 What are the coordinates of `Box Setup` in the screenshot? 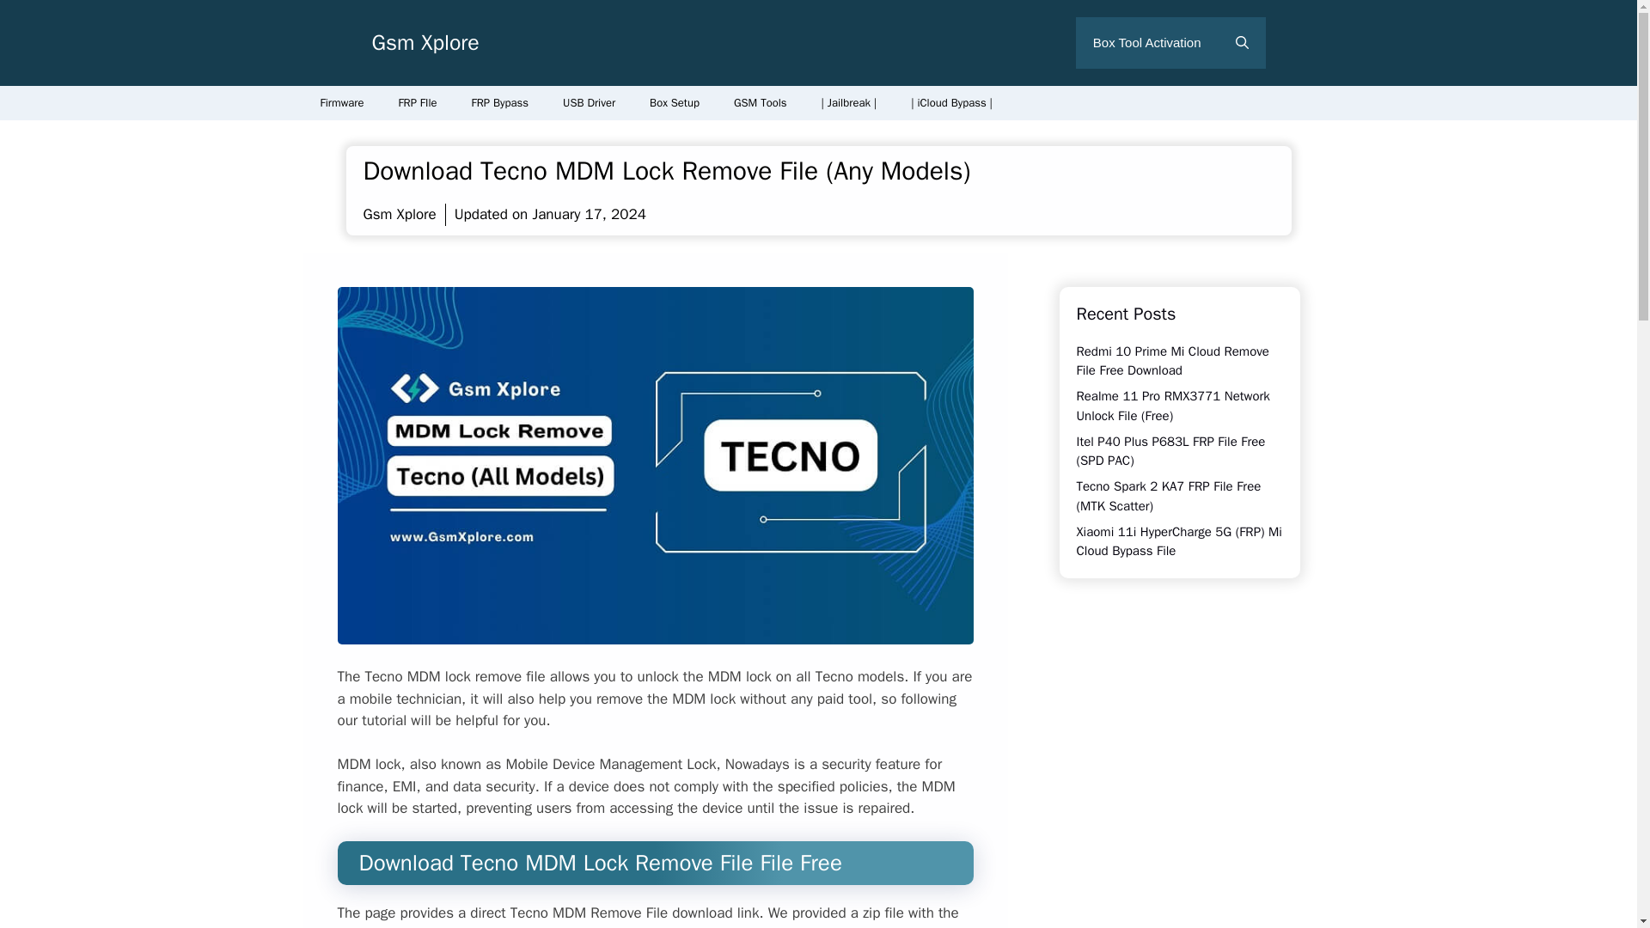 It's located at (674, 103).